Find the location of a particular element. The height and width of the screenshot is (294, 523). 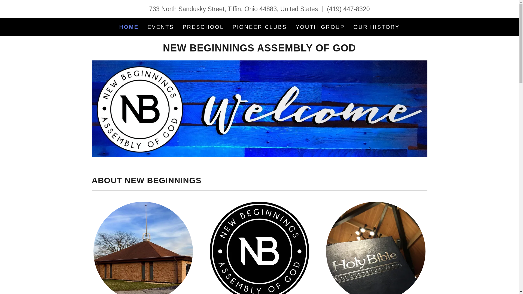

EVENTS is located at coordinates (160, 26).